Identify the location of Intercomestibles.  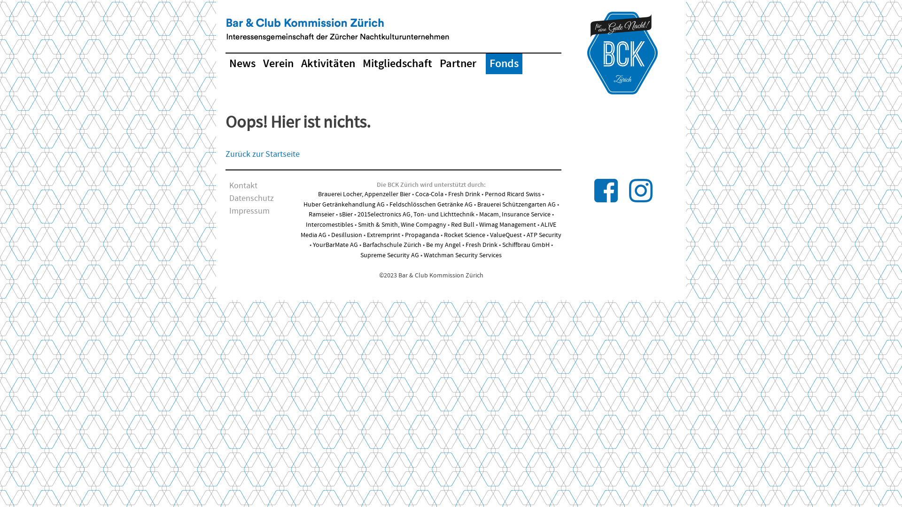
(330, 225).